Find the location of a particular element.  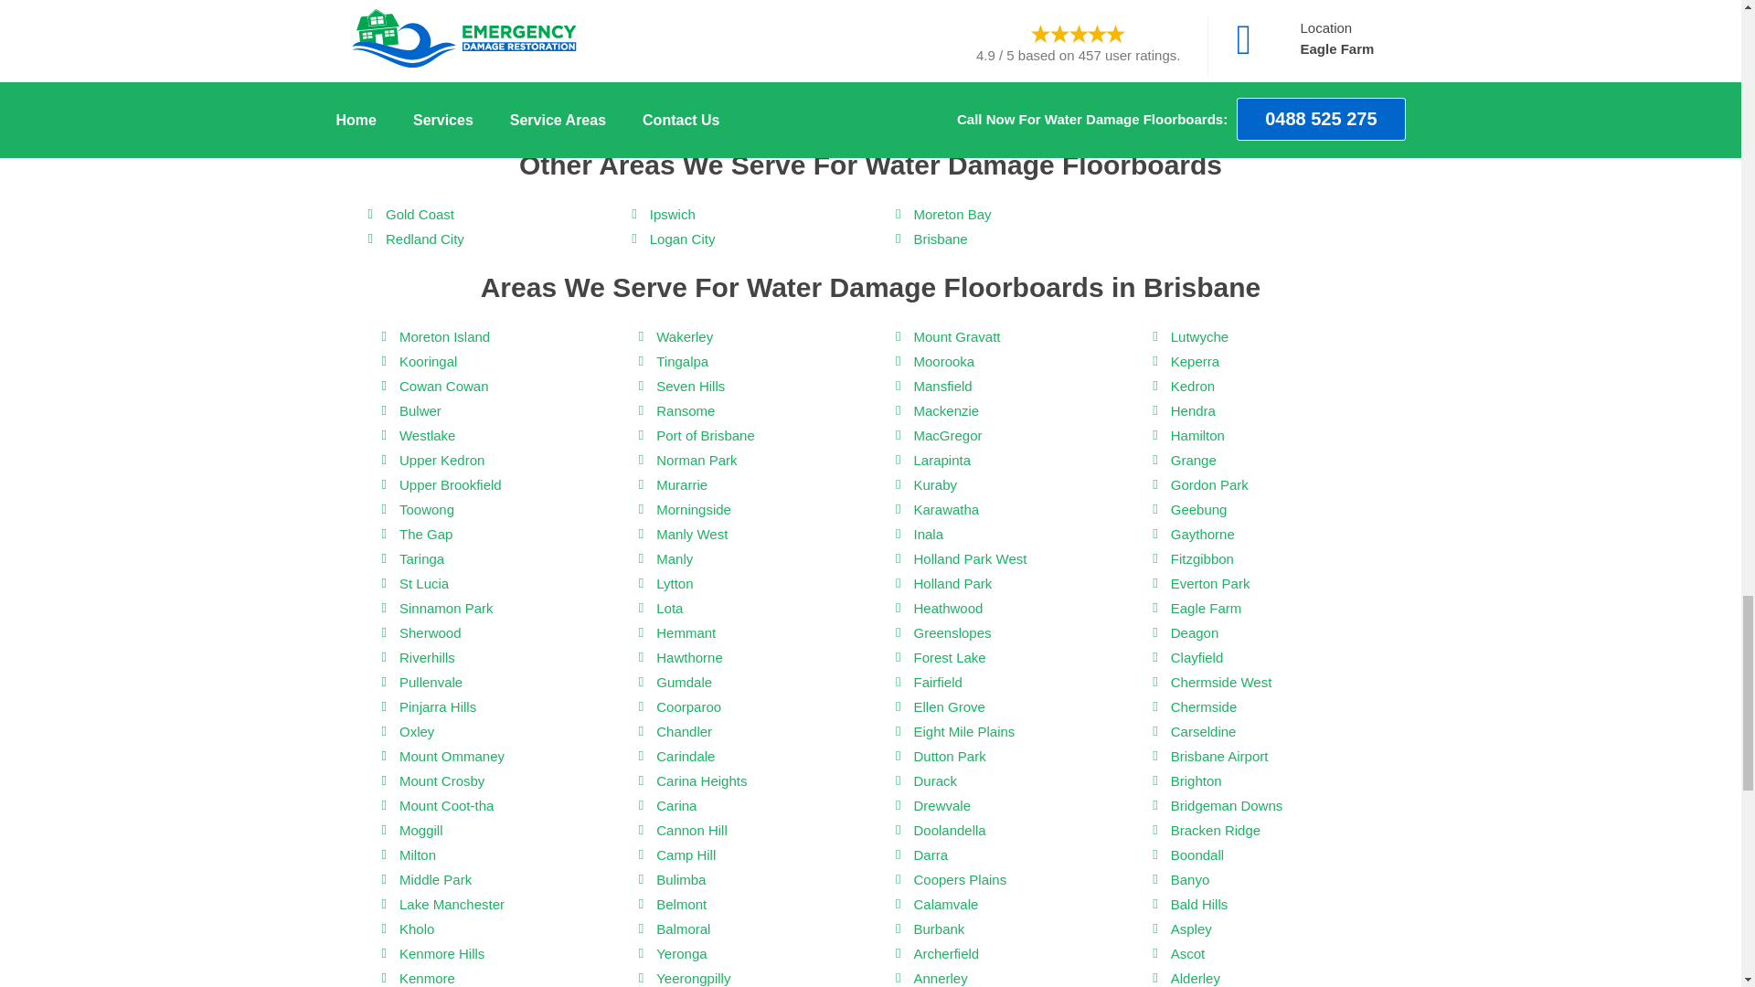

Toowong is located at coordinates (427, 510).